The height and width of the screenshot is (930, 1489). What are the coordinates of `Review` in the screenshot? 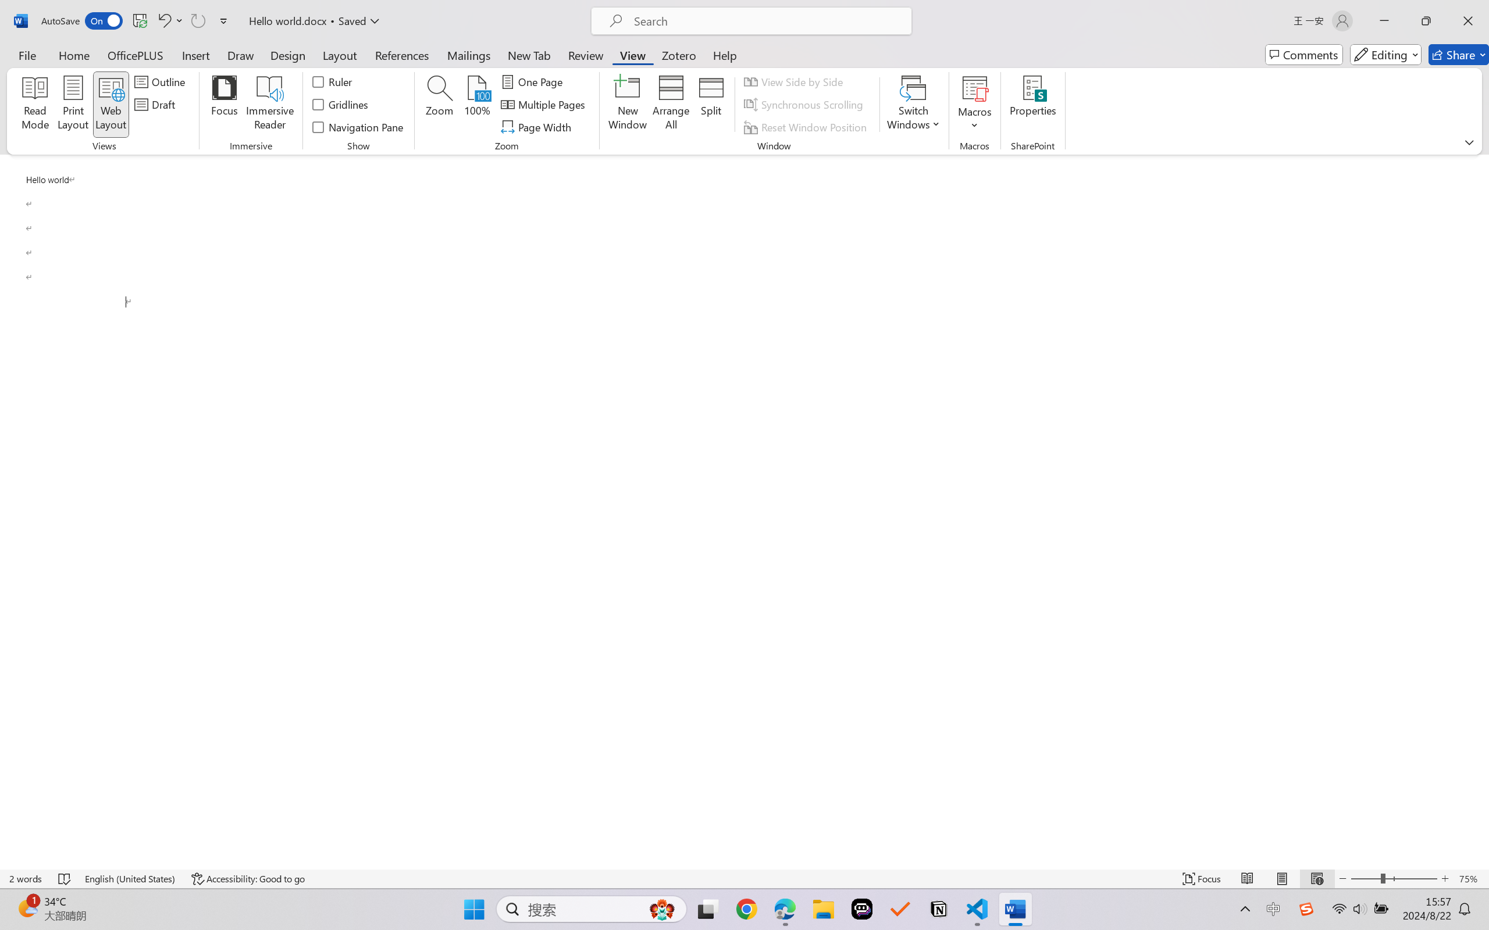 It's located at (586, 55).